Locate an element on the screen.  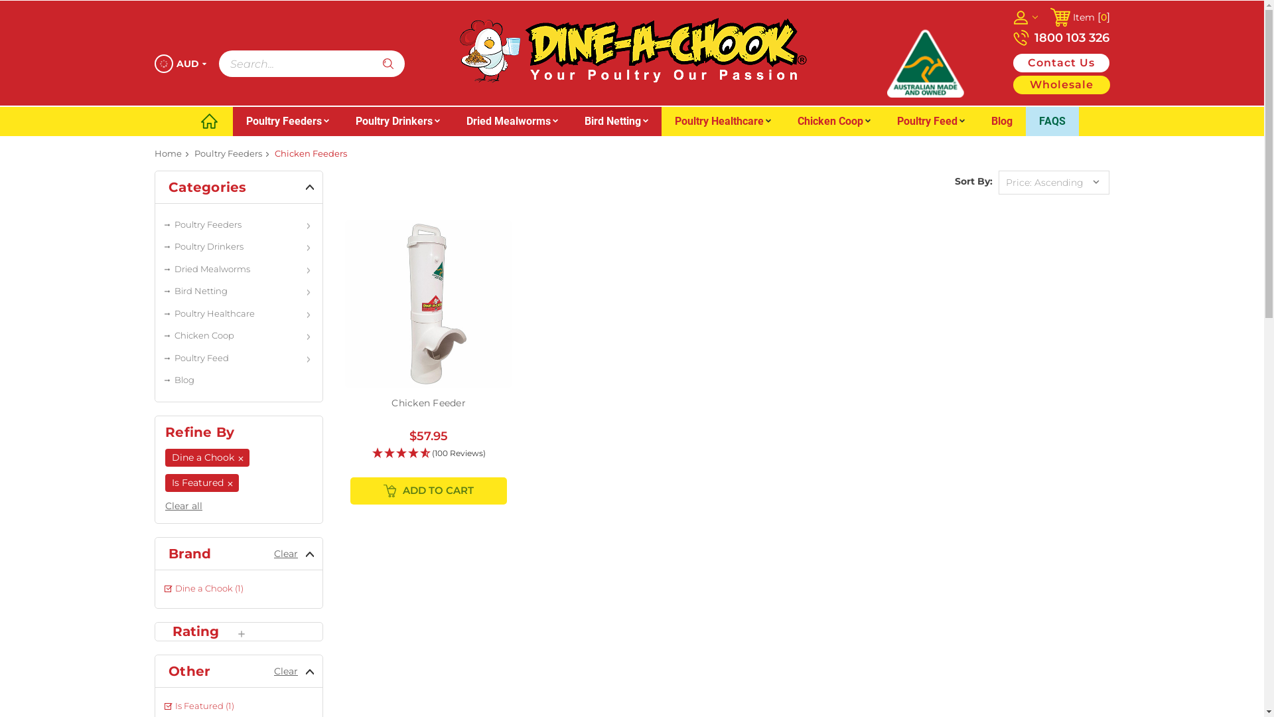
Chicken Feeders is located at coordinates (311, 153).